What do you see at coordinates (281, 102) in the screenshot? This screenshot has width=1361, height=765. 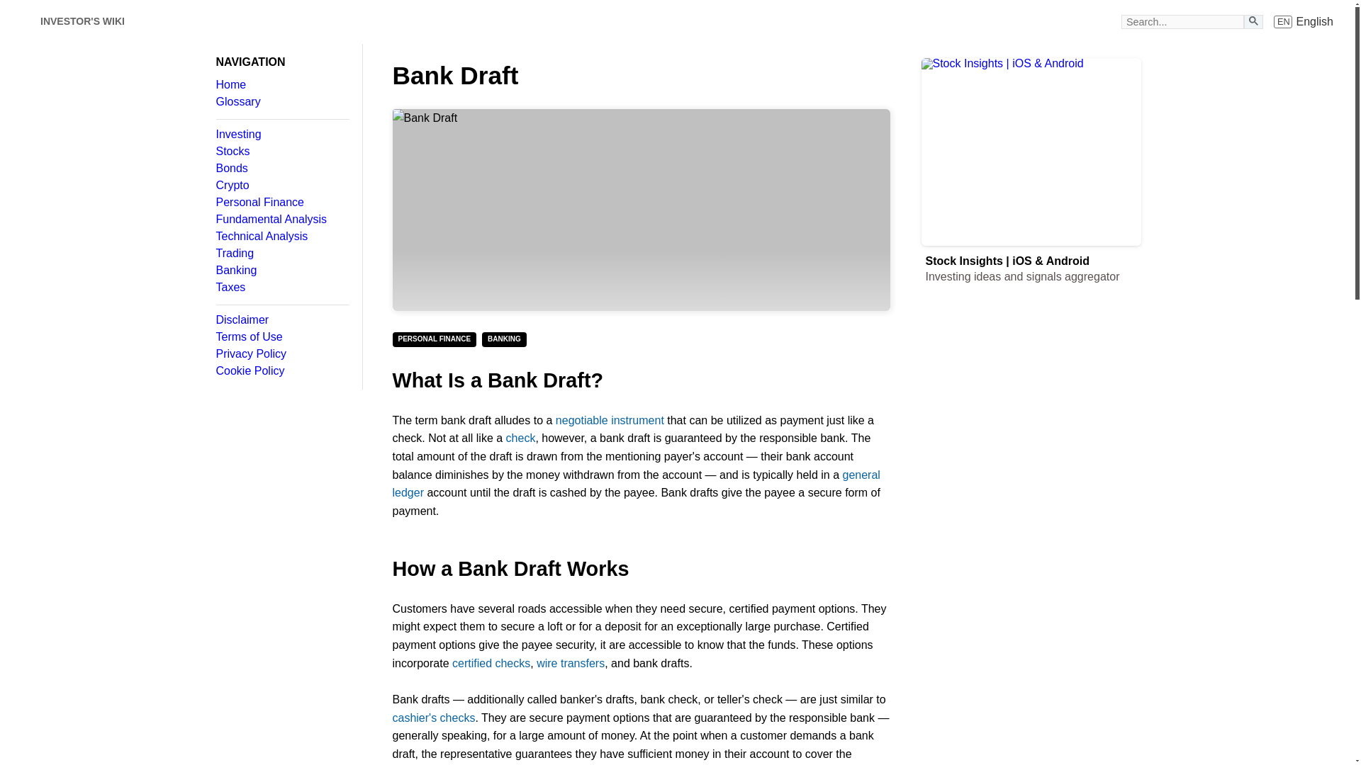 I see `Glossary` at bounding box center [281, 102].